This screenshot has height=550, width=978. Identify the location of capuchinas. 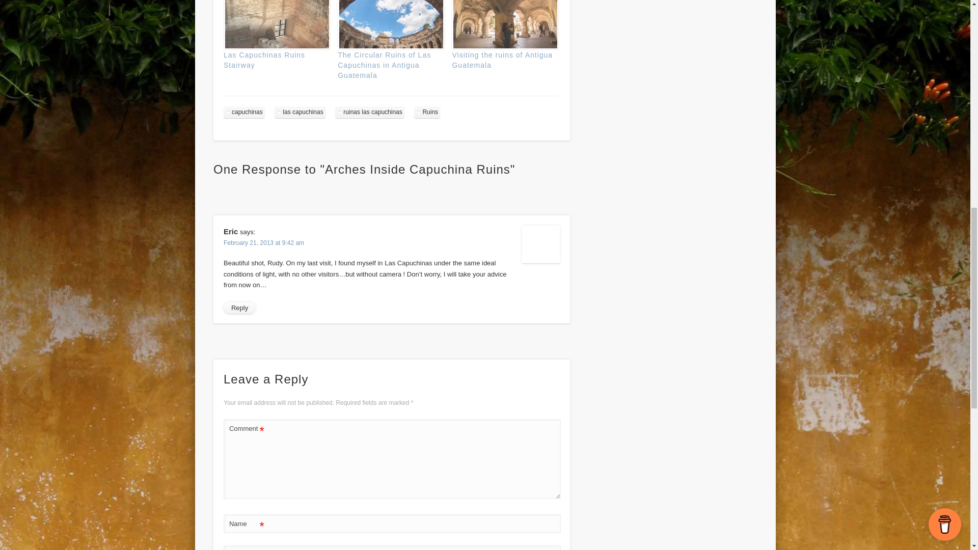
(244, 112).